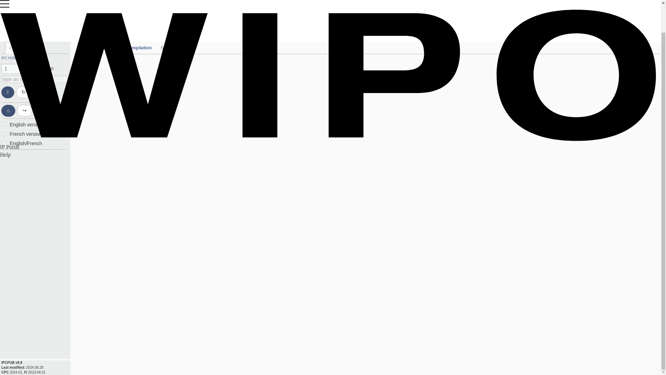  I want to click on l1, so click(3, 94).